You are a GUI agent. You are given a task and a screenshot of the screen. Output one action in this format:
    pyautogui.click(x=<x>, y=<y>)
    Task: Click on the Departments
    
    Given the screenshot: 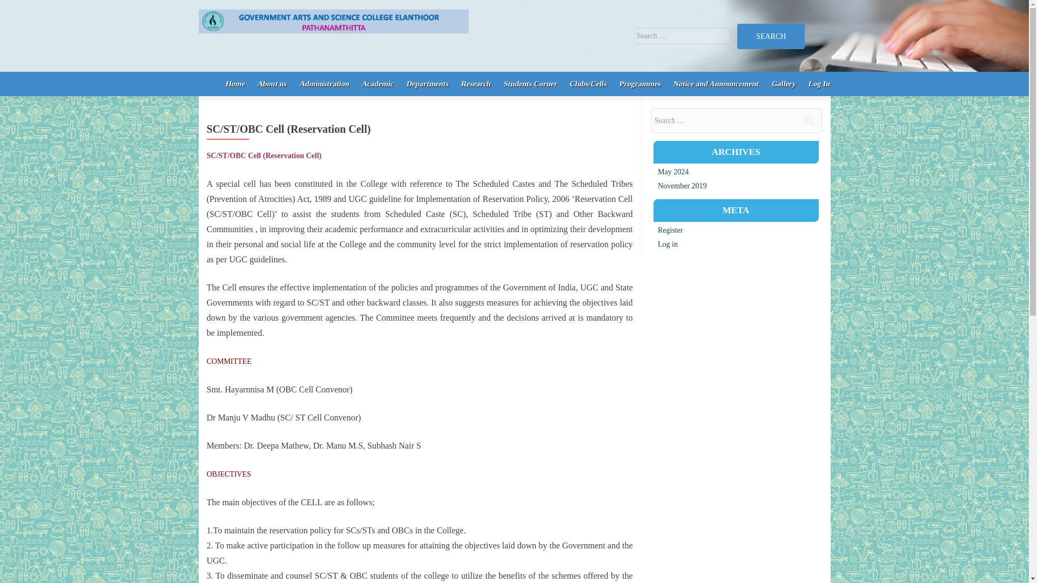 What is the action you would take?
    pyautogui.click(x=426, y=84)
    